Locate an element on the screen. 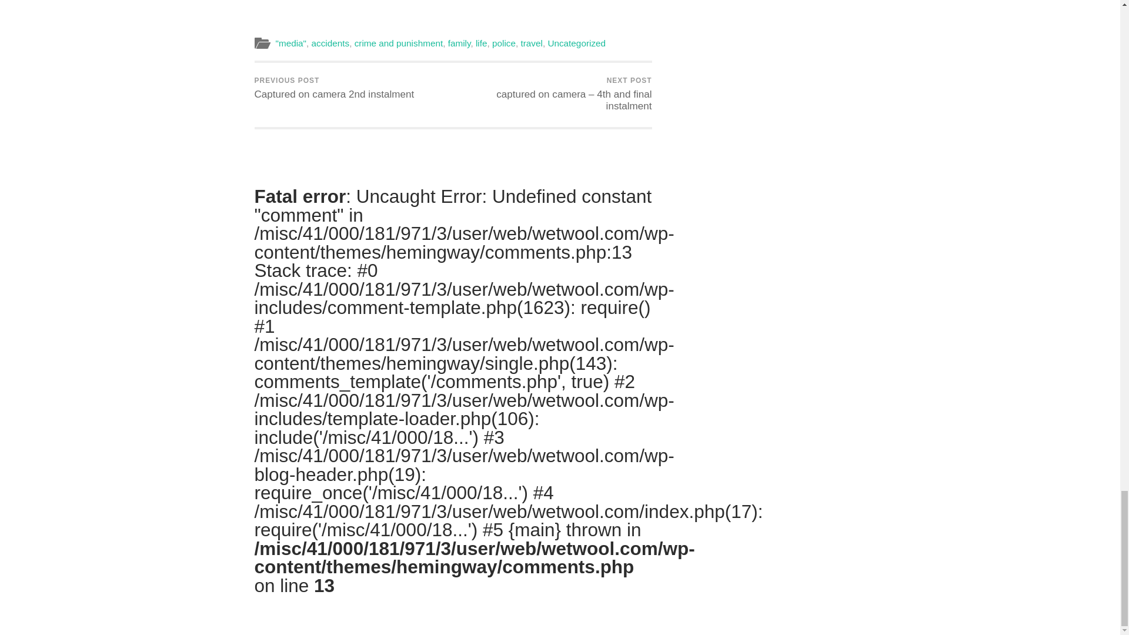 The image size is (1129, 635). life is located at coordinates (334, 88).